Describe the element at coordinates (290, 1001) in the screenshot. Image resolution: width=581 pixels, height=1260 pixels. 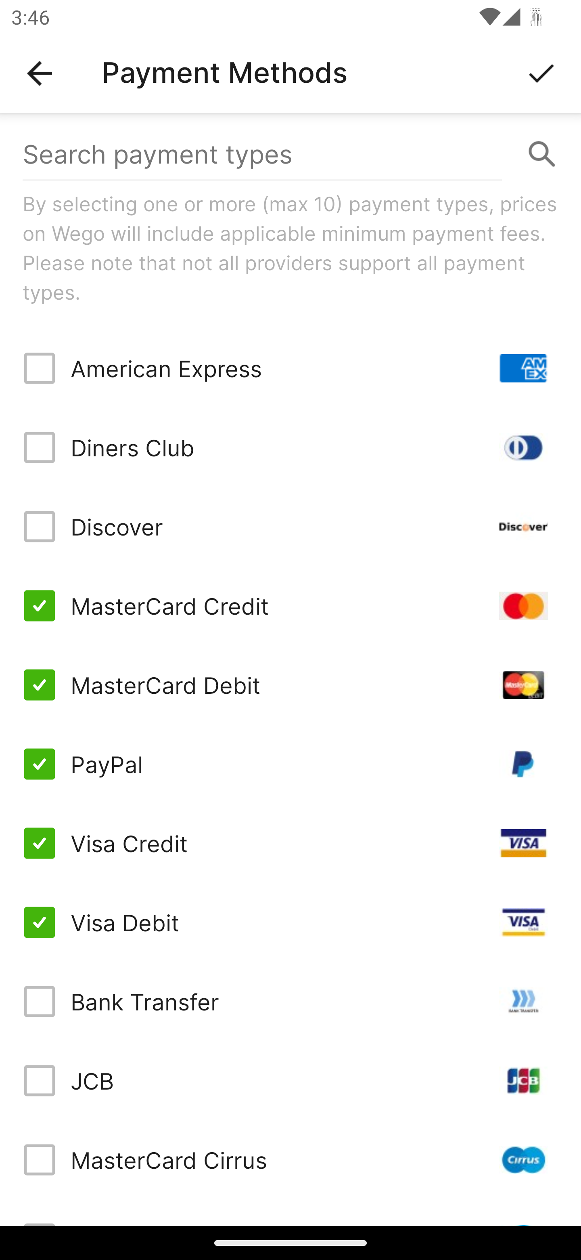
I see `Bank Transfer` at that location.